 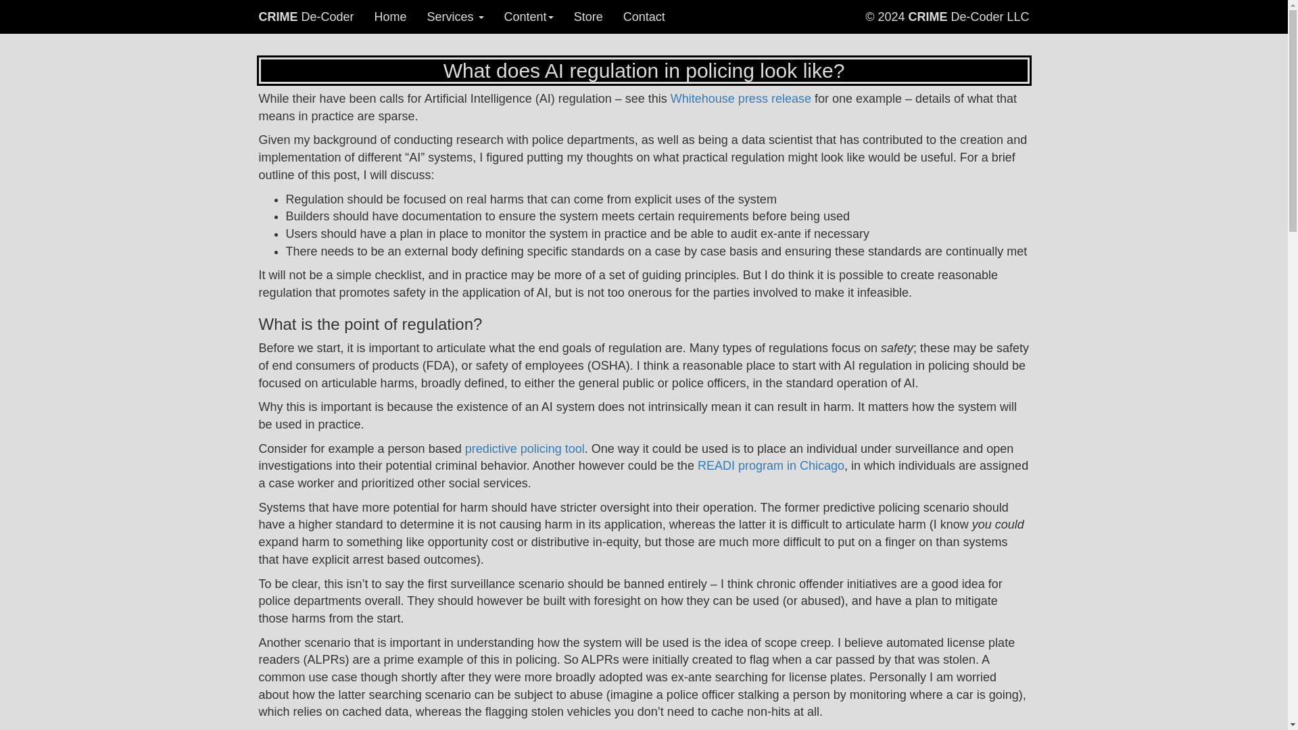 What do you see at coordinates (644, 16) in the screenshot?
I see `Contact` at bounding box center [644, 16].